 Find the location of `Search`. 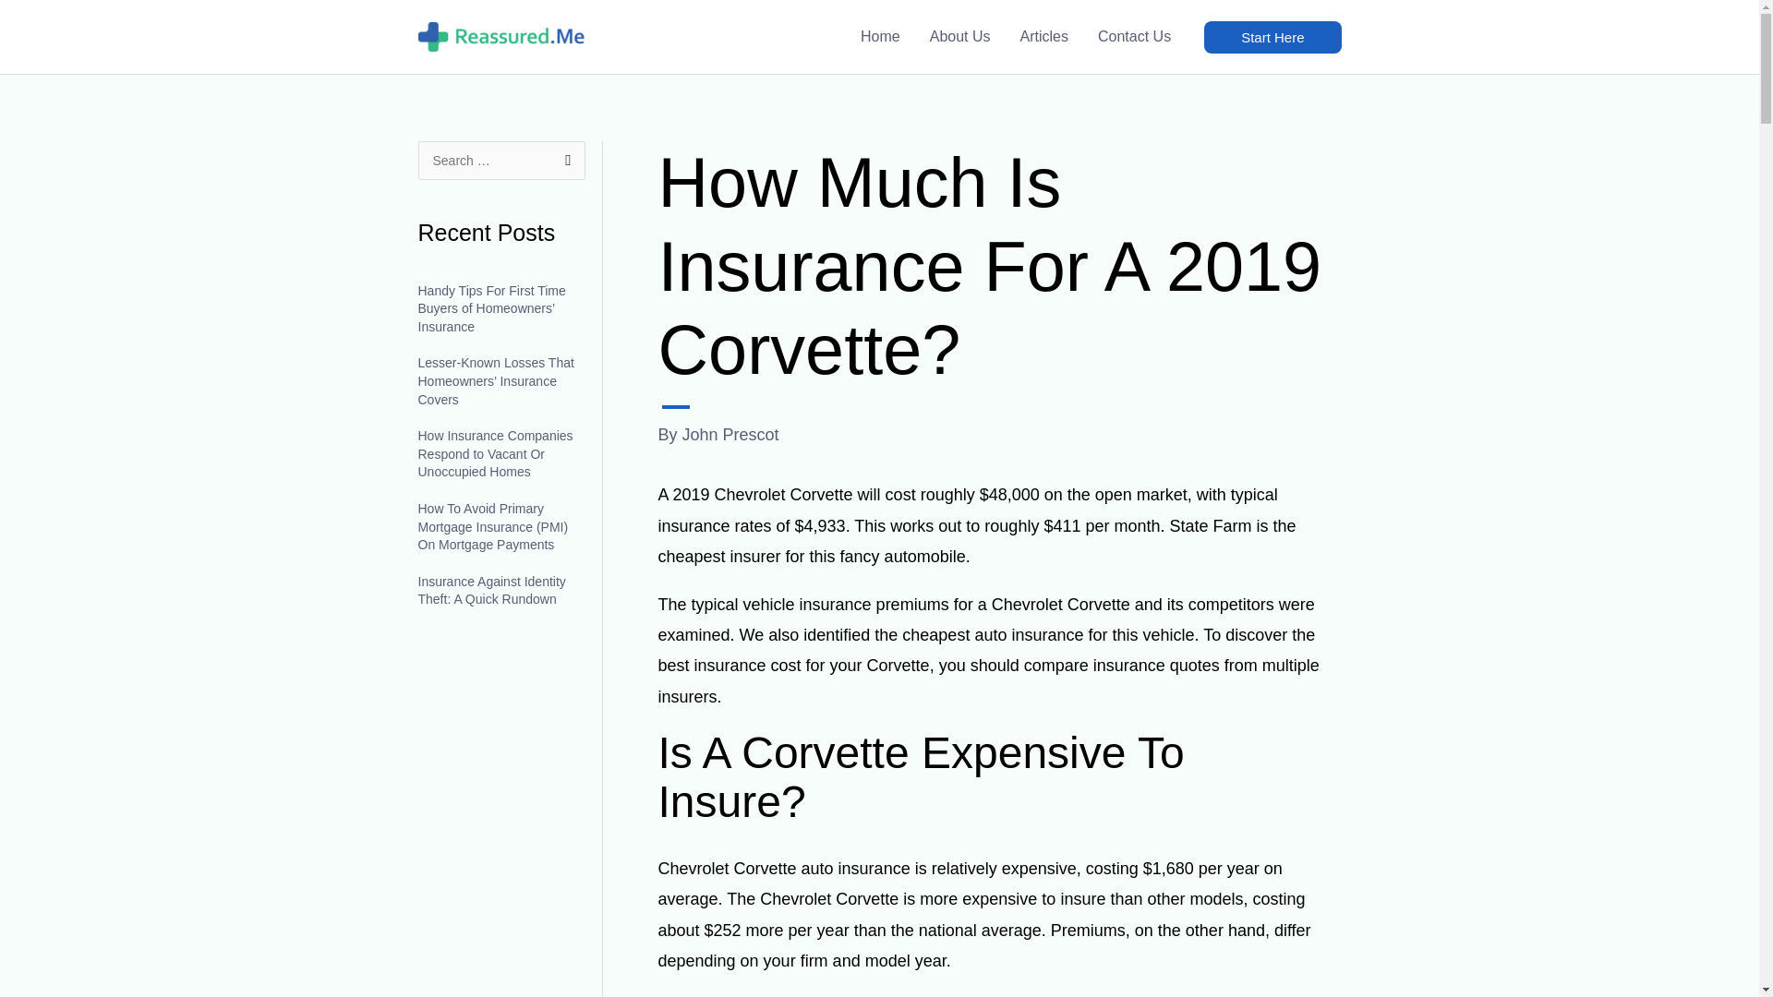

Search is located at coordinates (563, 161).